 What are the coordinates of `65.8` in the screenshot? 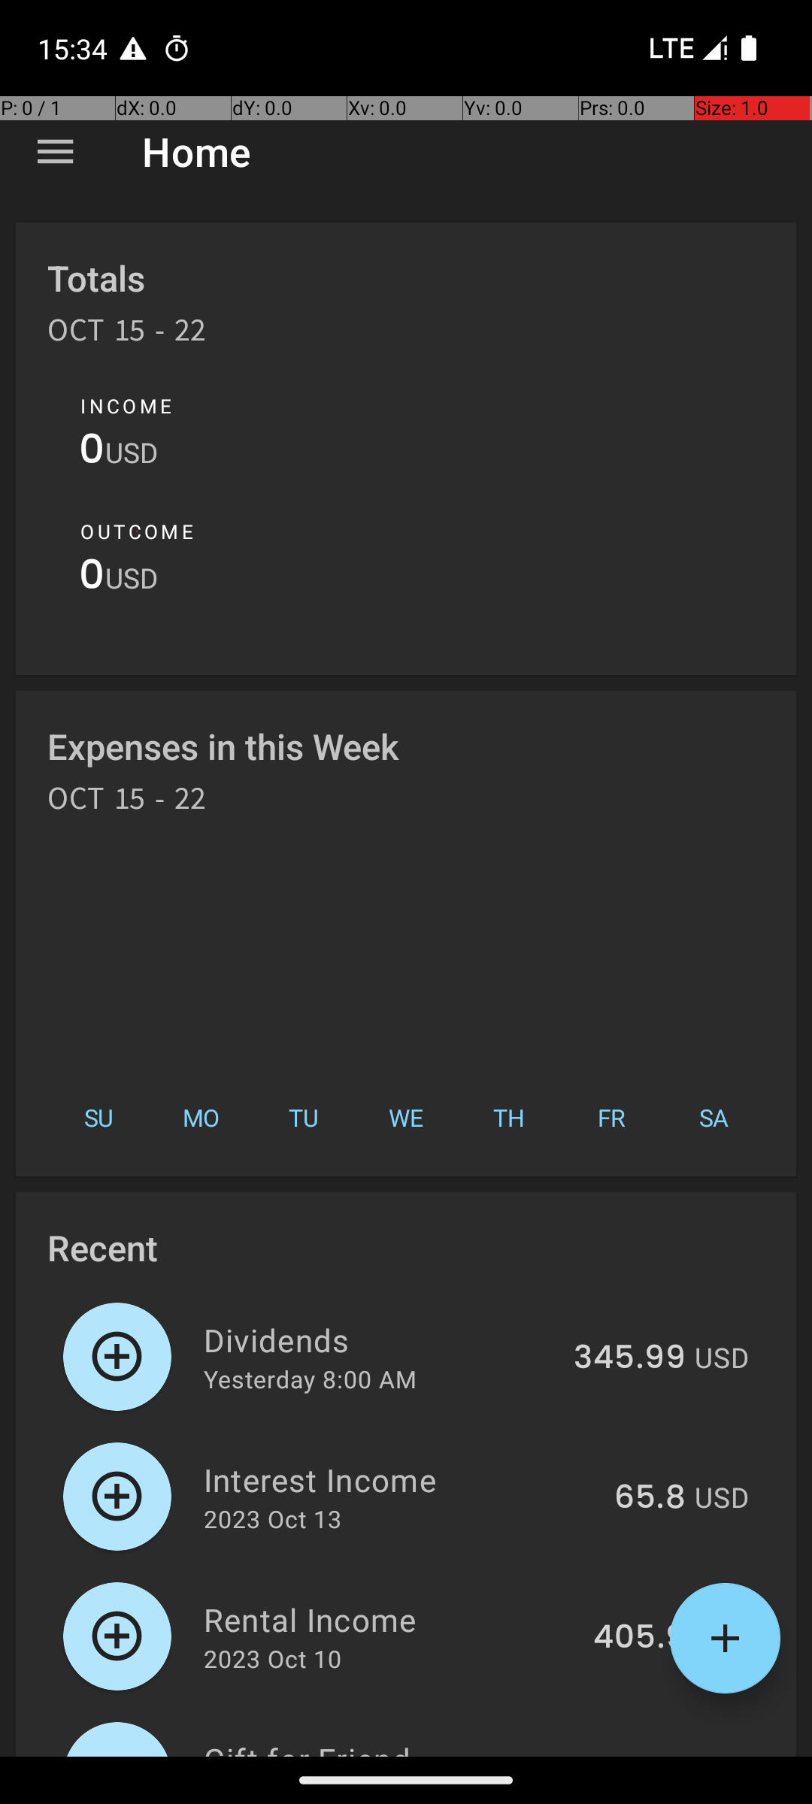 It's located at (650, 1498).